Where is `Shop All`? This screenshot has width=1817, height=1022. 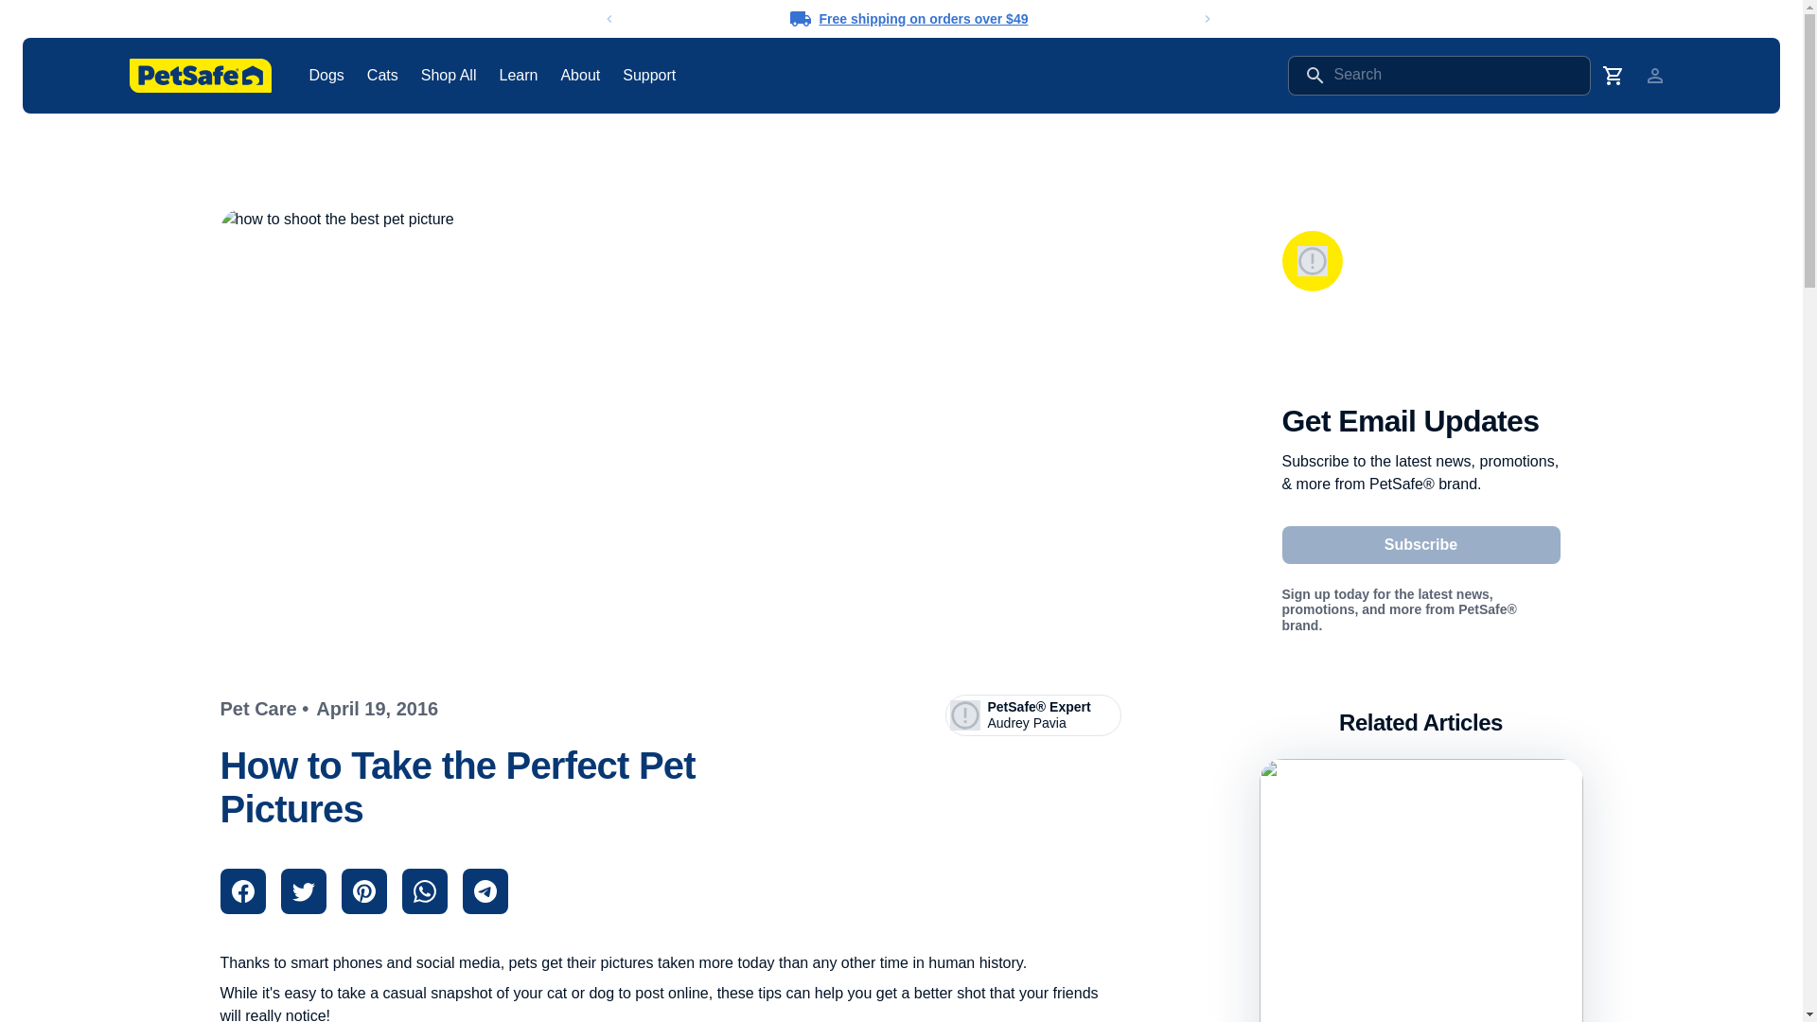
Shop All is located at coordinates (449, 75).